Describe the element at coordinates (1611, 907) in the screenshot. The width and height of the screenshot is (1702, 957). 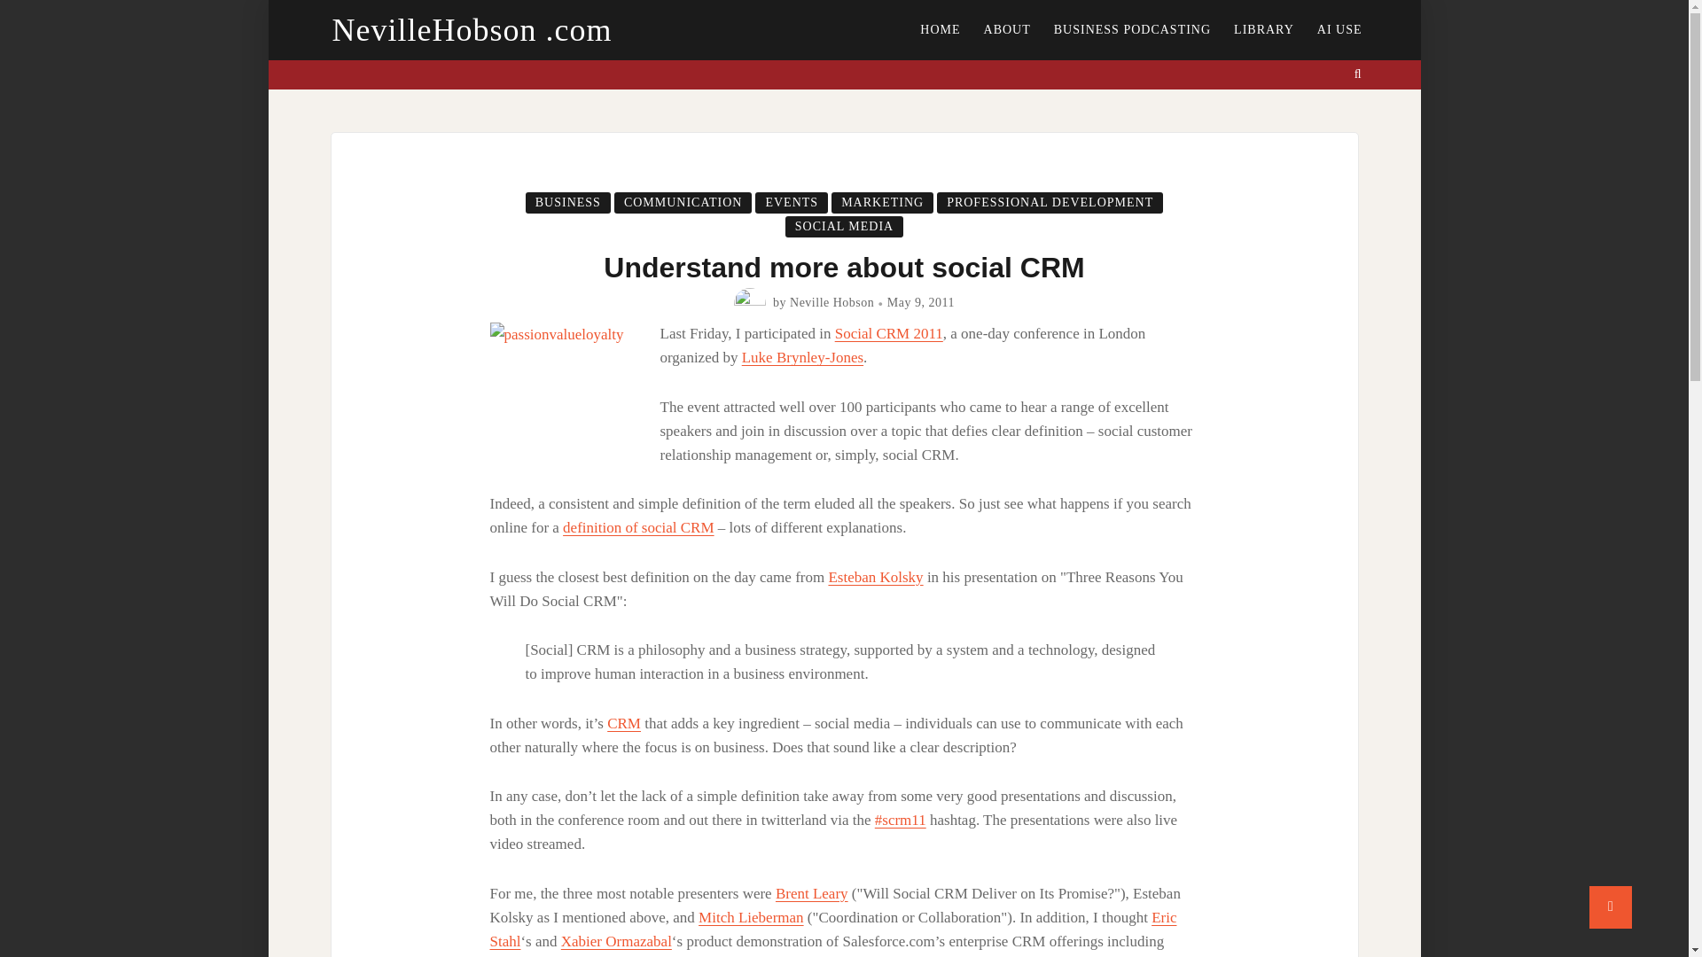
I see `Scroll to top` at that location.